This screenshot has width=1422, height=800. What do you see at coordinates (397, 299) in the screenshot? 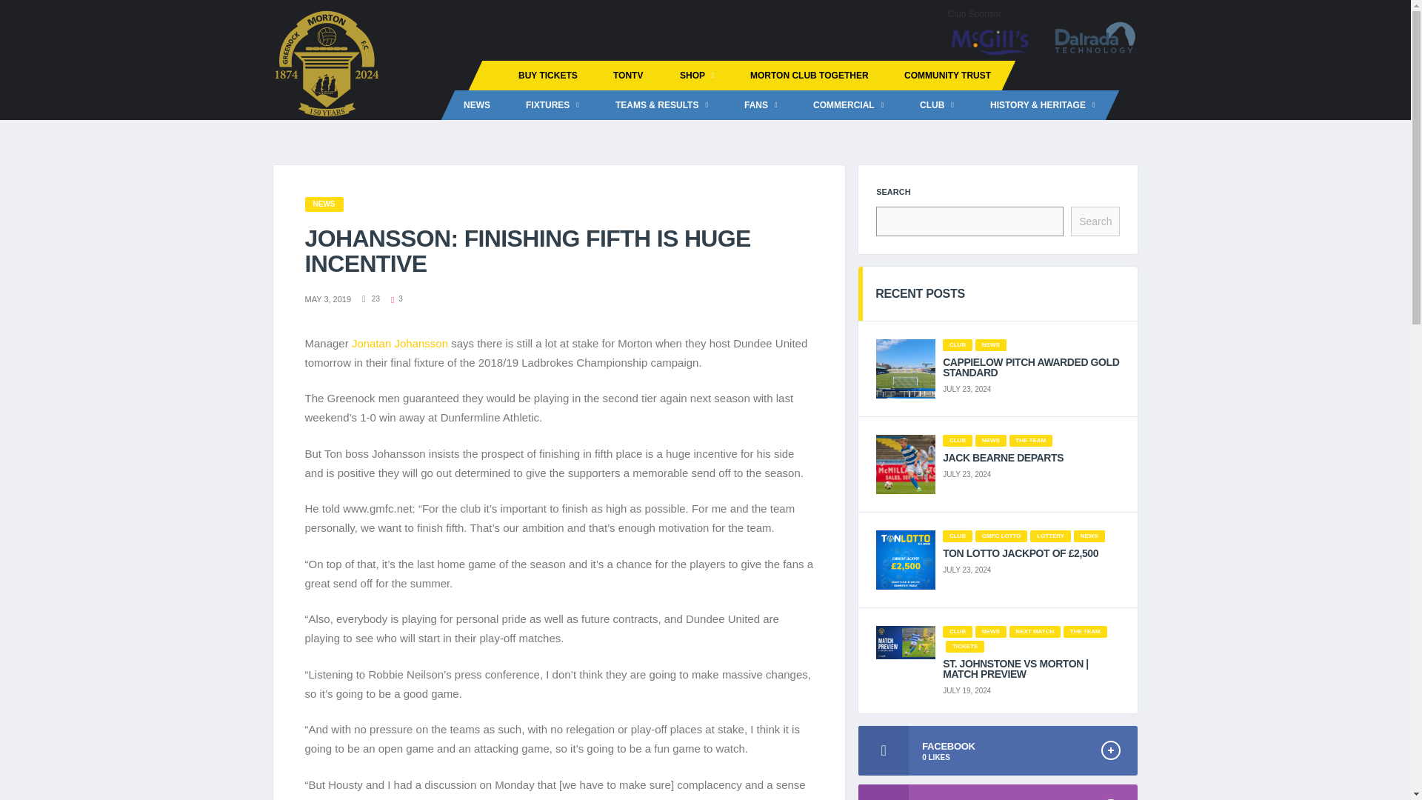
I see `Unlike` at bounding box center [397, 299].